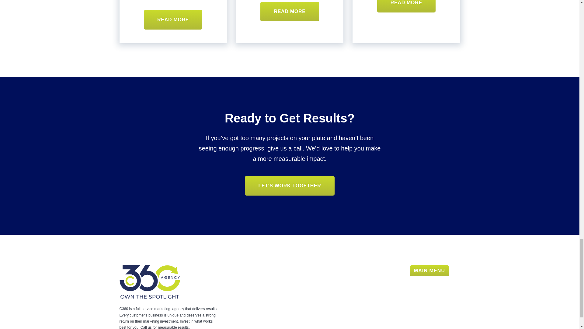  I want to click on READ MORE, so click(290, 12).